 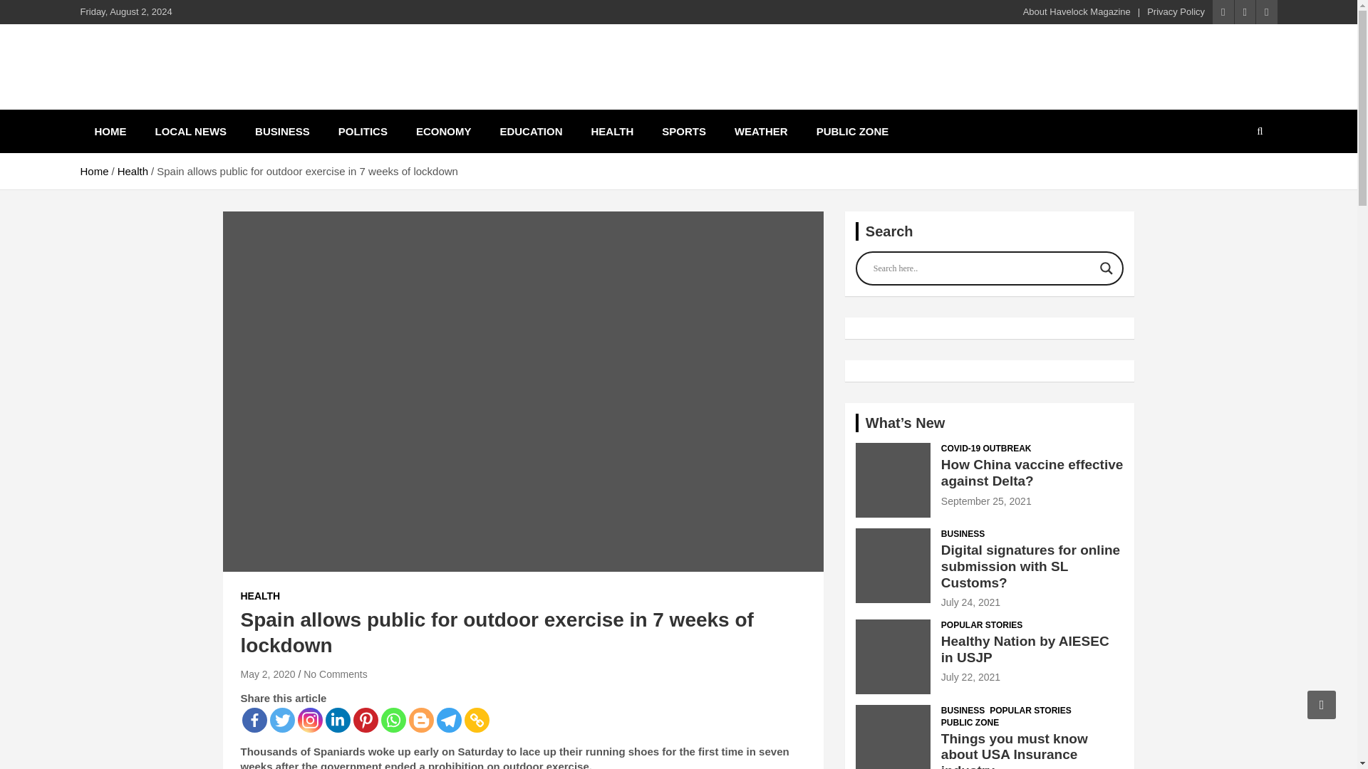 What do you see at coordinates (93, 171) in the screenshot?
I see `Home` at bounding box center [93, 171].